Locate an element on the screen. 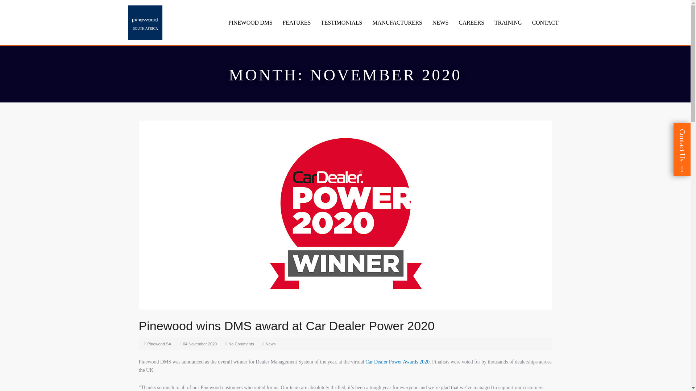 Image resolution: width=696 pixels, height=391 pixels. TRAINING is located at coordinates (508, 23).